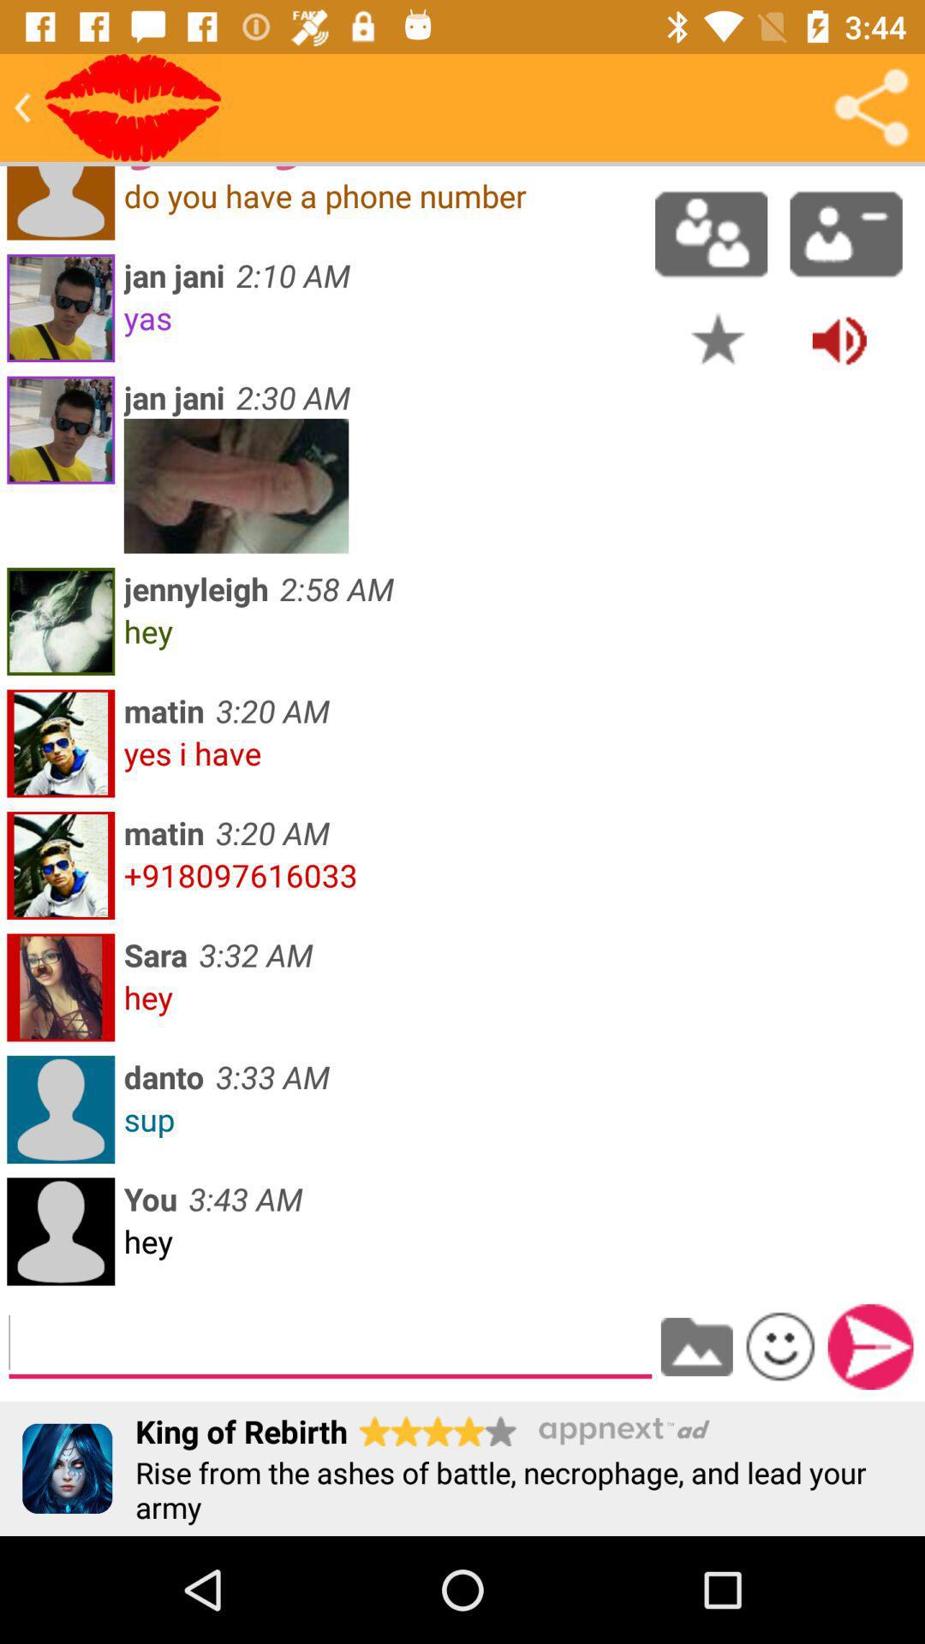  Describe the element at coordinates (718, 339) in the screenshot. I see `favorites the selected post` at that location.